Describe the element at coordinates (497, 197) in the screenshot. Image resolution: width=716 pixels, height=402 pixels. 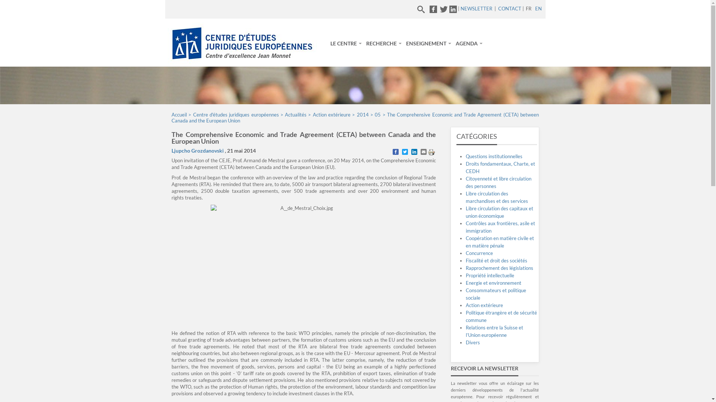
I see `Libre circulation des marchandises et des services` at that location.